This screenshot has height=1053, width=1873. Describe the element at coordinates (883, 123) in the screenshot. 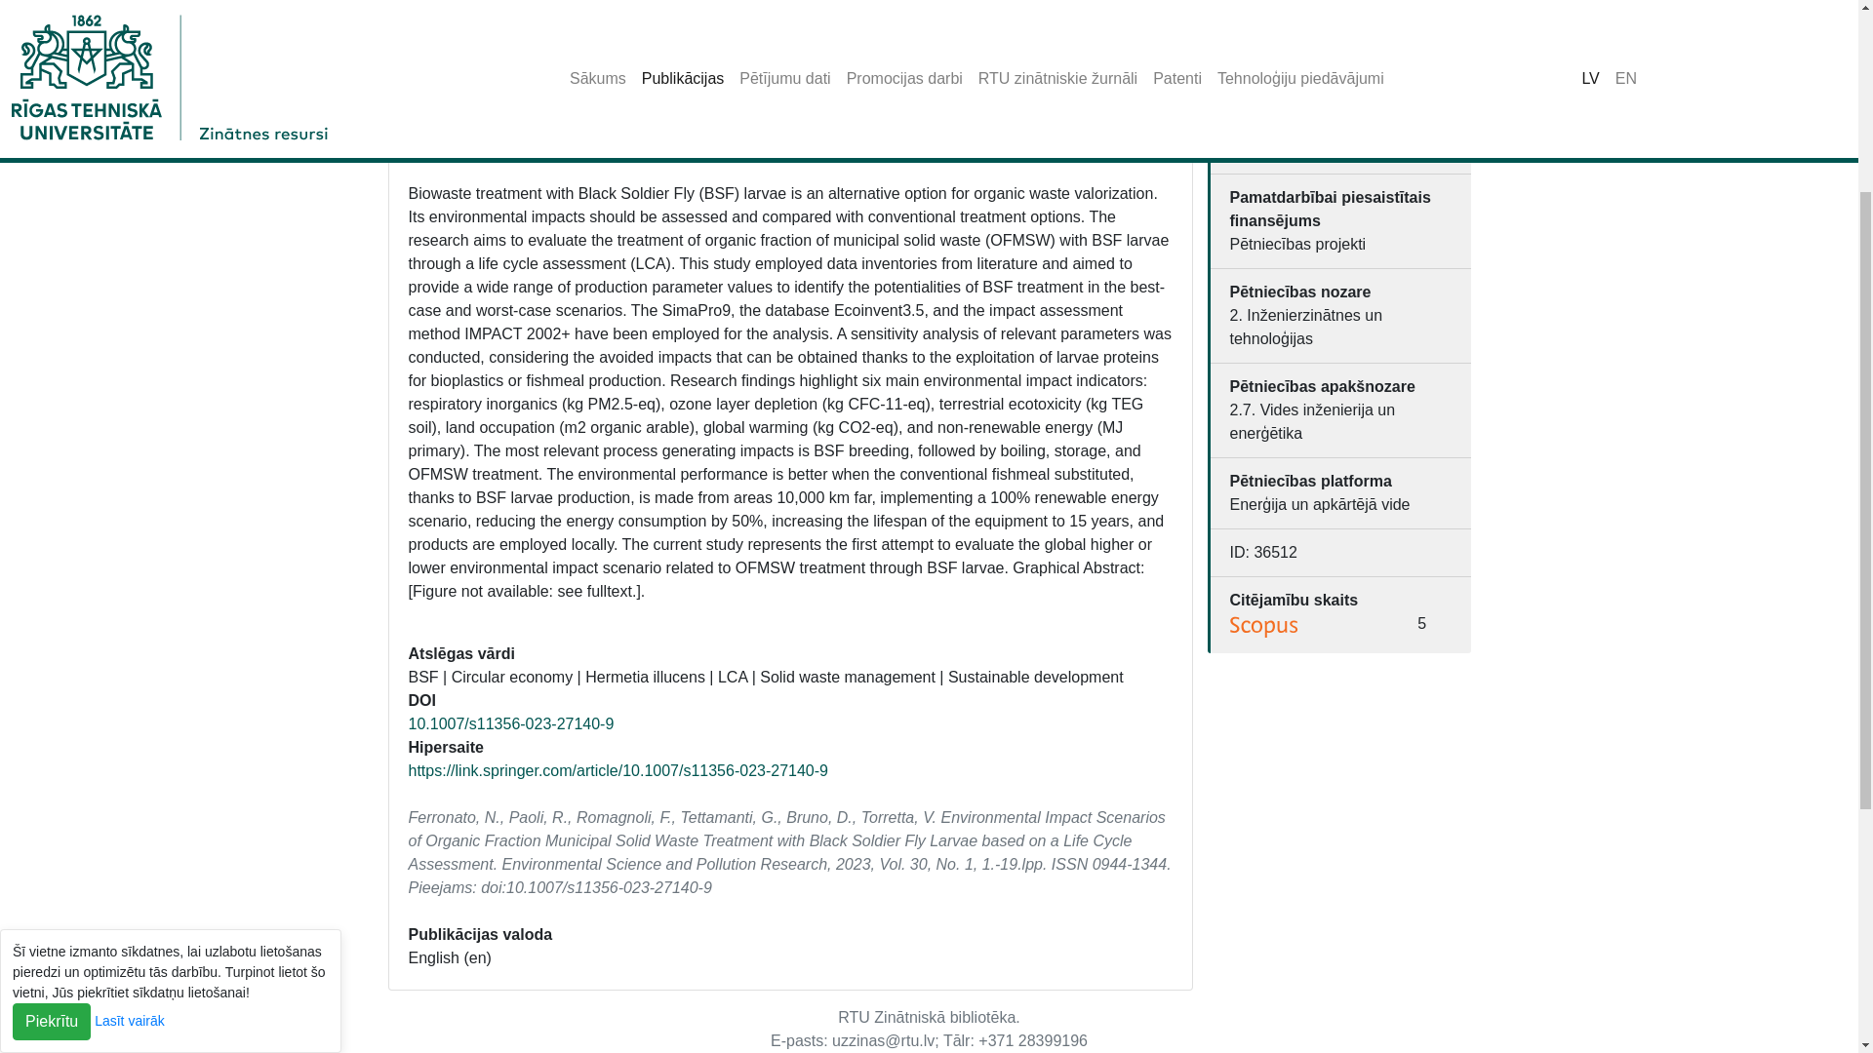

I see `Gianluca Tettamanti` at that location.